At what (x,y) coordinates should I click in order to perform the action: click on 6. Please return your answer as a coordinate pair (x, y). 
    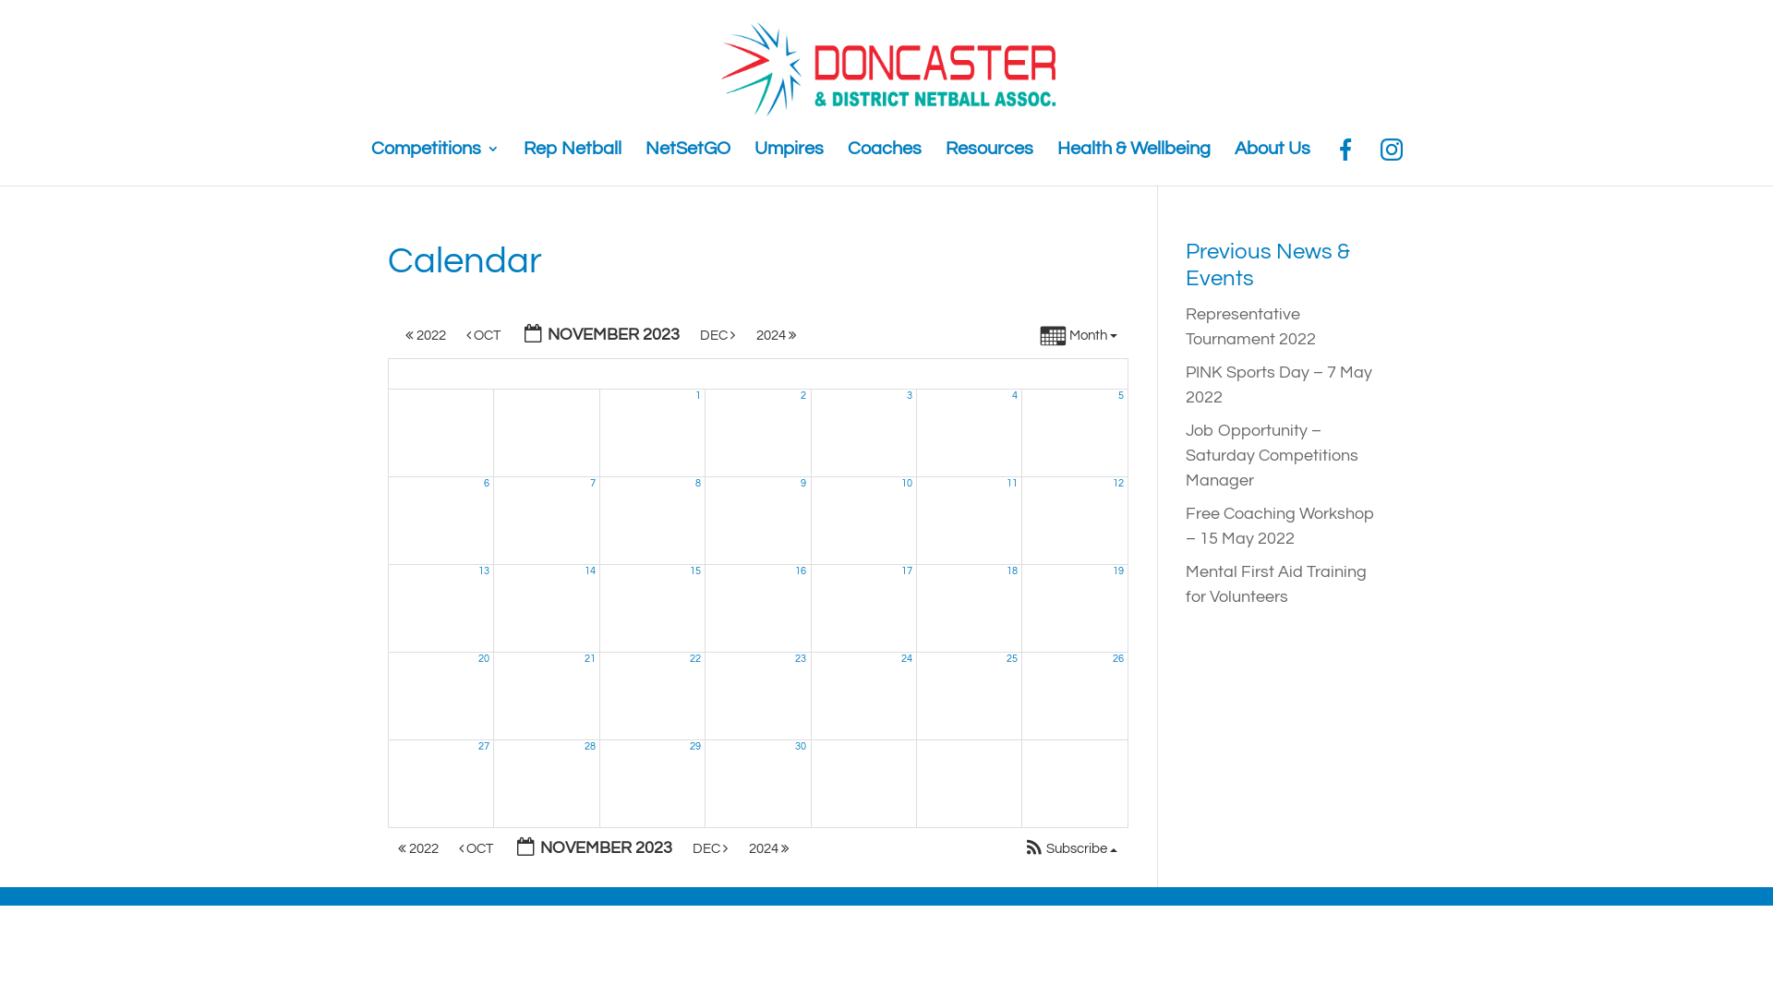
    Looking at the image, I should click on (487, 484).